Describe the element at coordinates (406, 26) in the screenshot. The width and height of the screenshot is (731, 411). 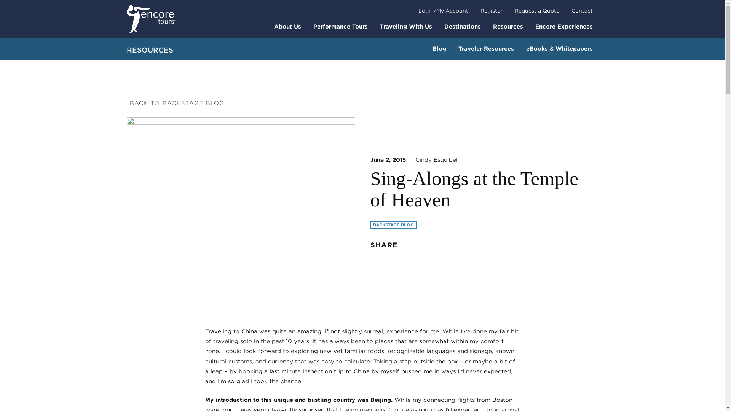
I see `Traveling With Us` at that location.